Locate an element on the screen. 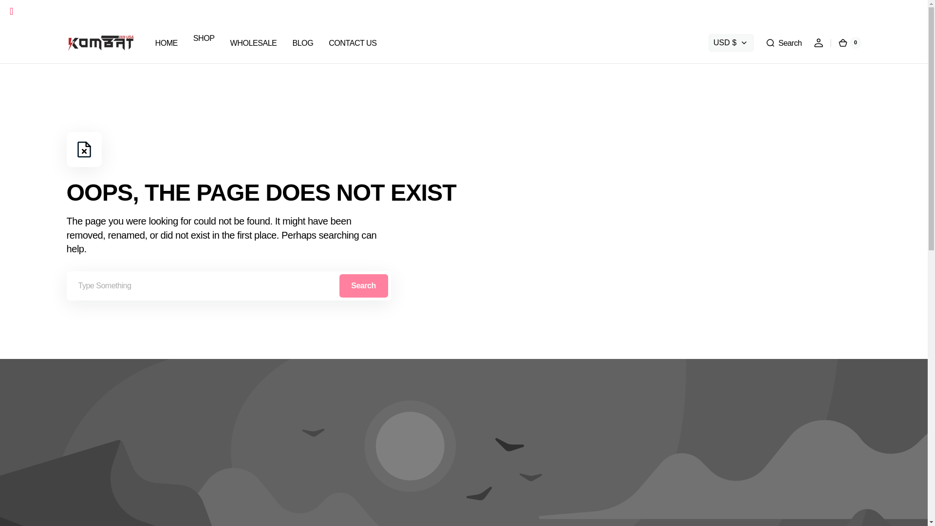 This screenshot has width=935, height=526. BLOG is located at coordinates (302, 42).